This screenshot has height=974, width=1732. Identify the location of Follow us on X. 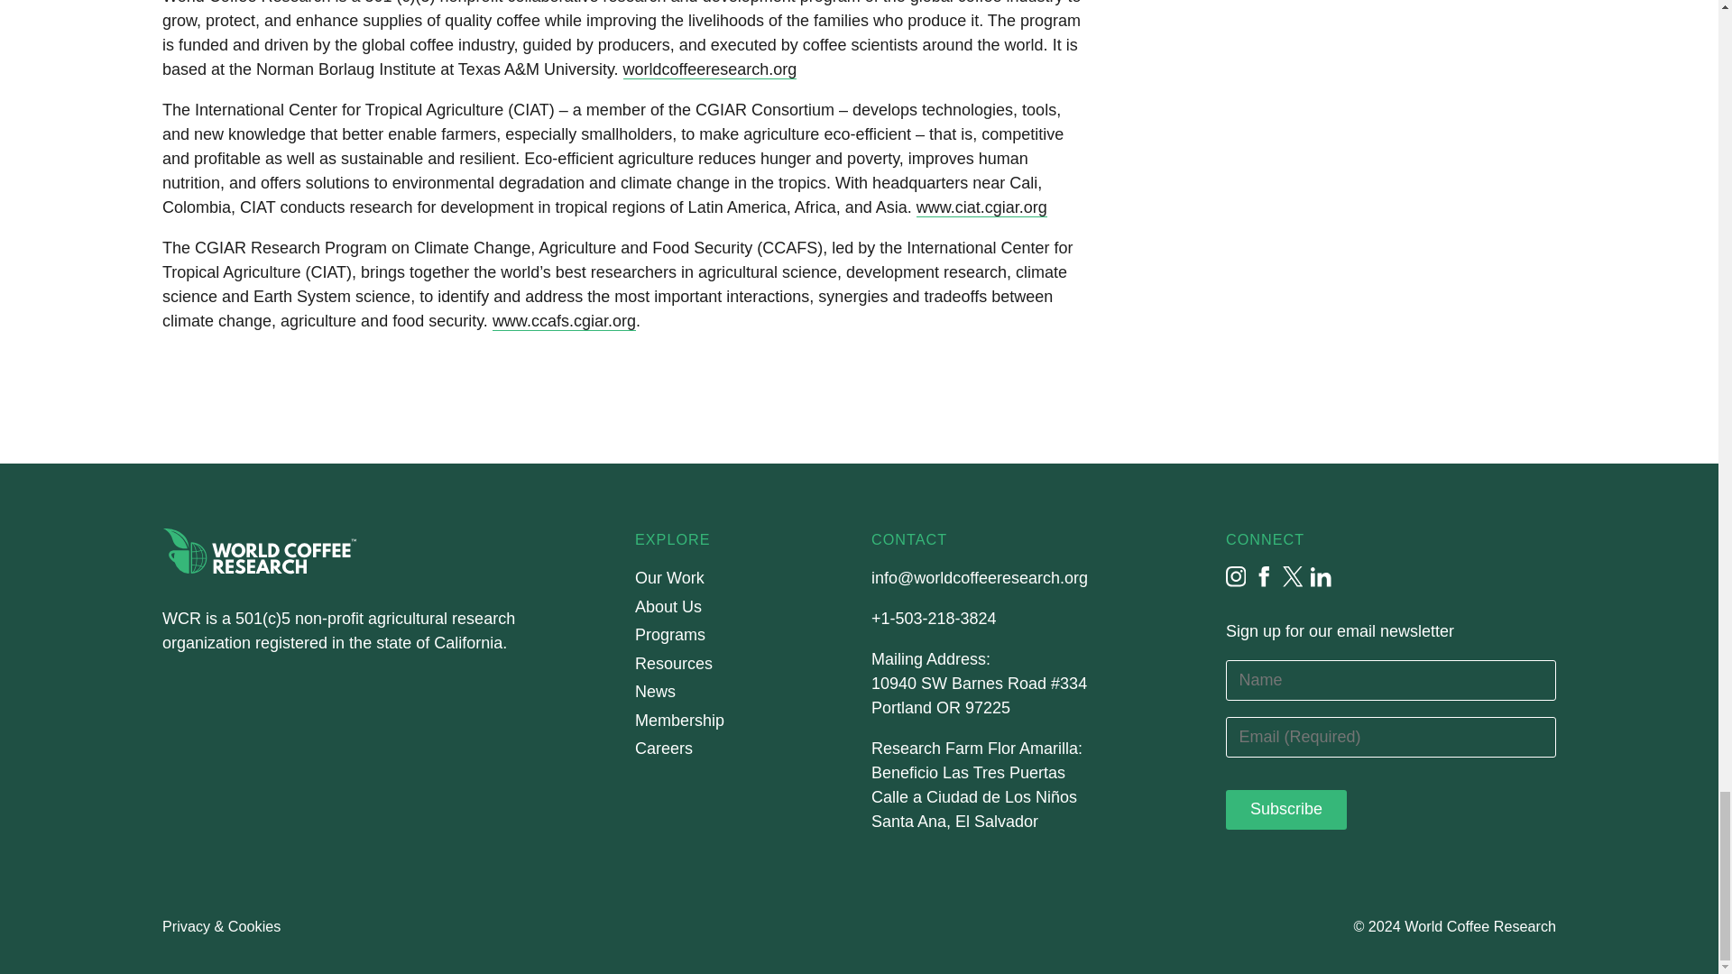
(1294, 576).